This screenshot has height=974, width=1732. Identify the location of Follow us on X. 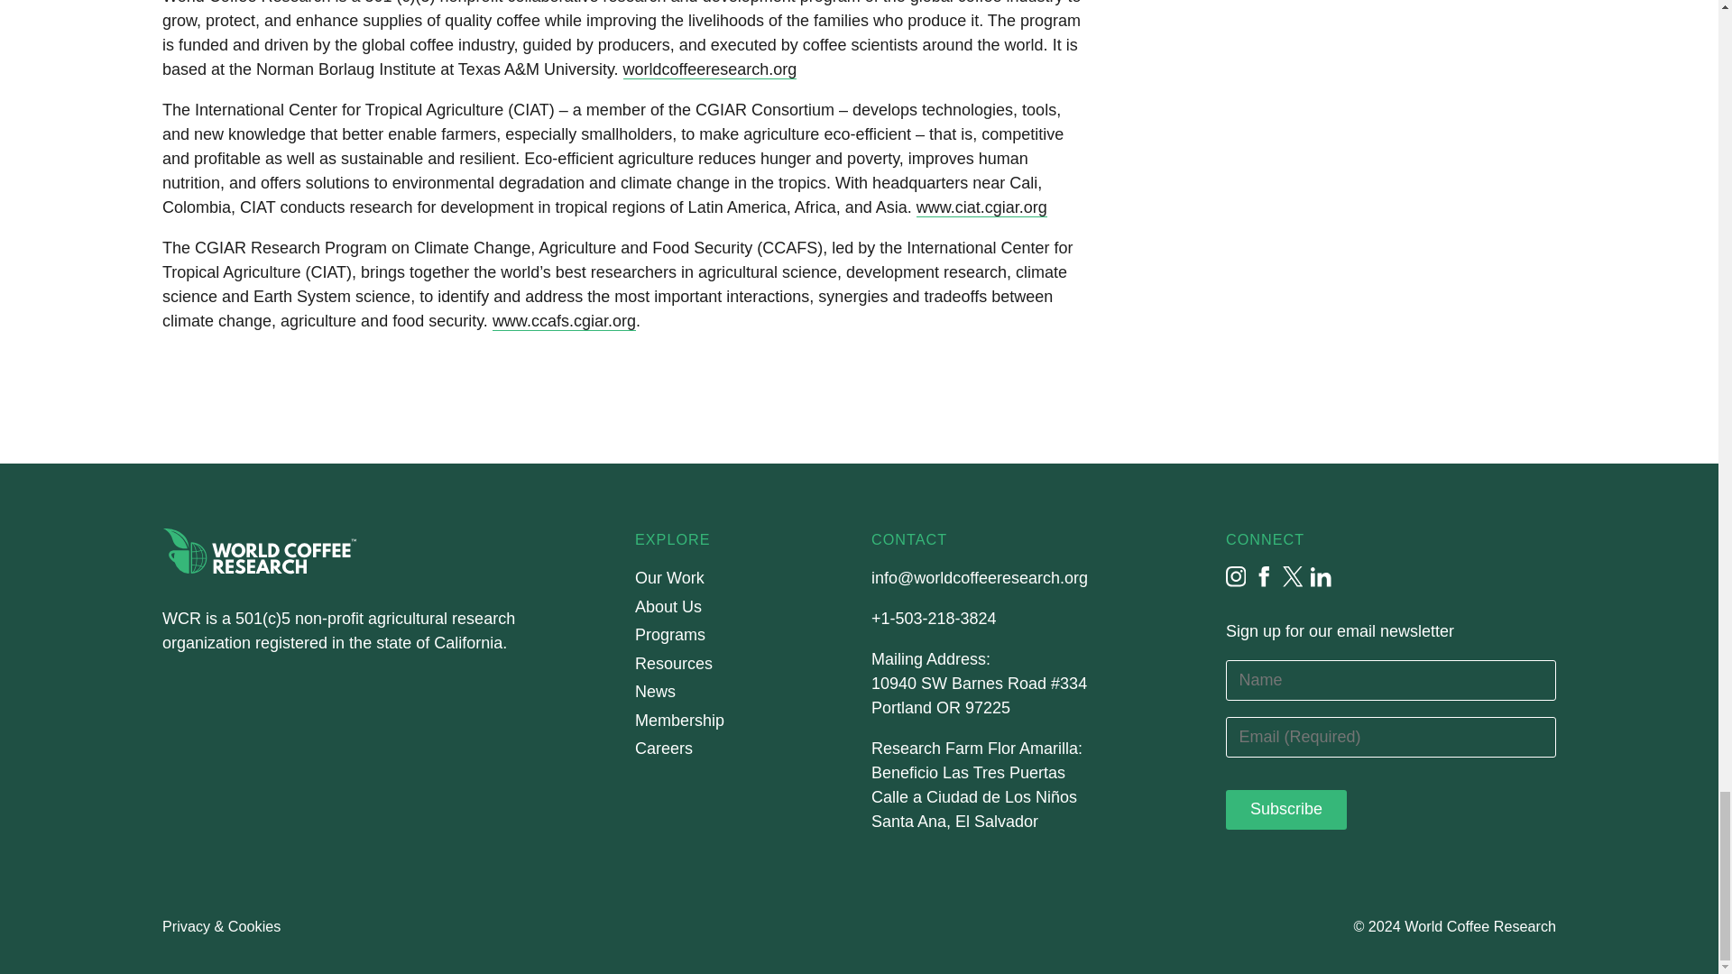
(1294, 576).